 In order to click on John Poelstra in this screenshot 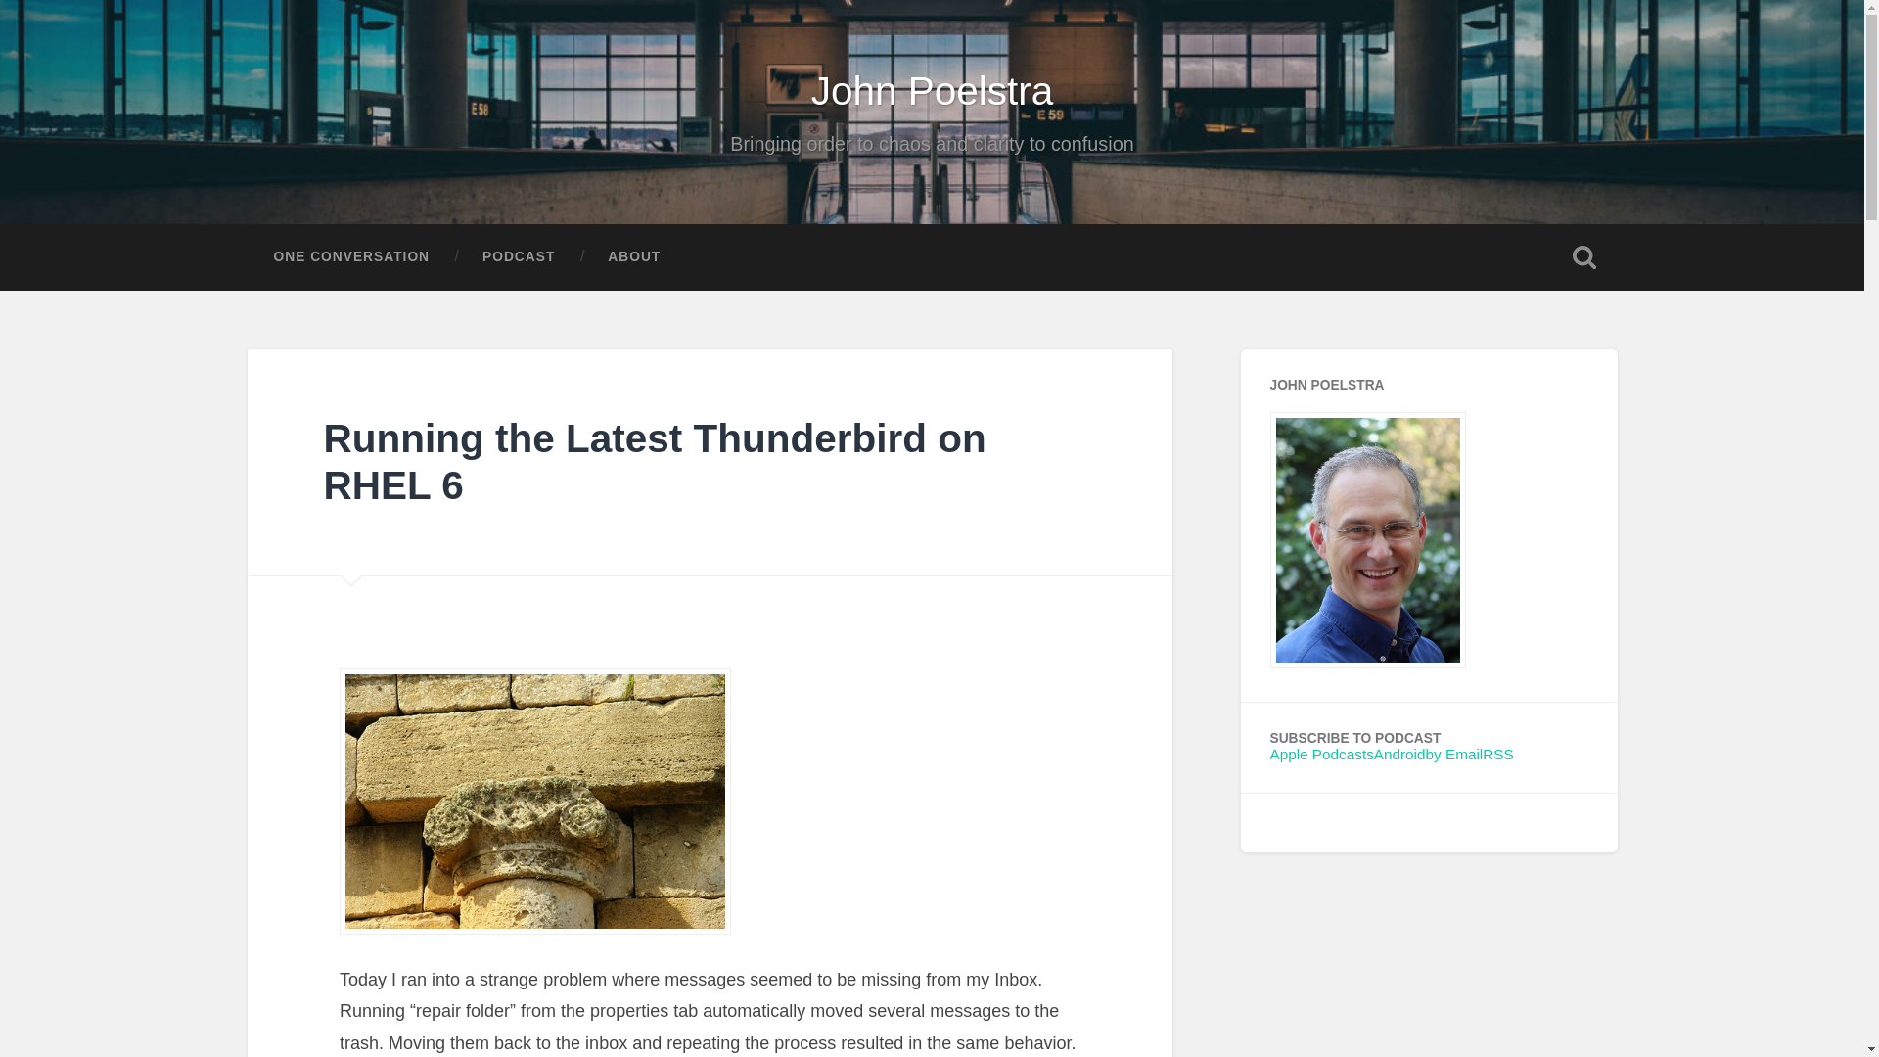, I will do `click(1367, 662)`.